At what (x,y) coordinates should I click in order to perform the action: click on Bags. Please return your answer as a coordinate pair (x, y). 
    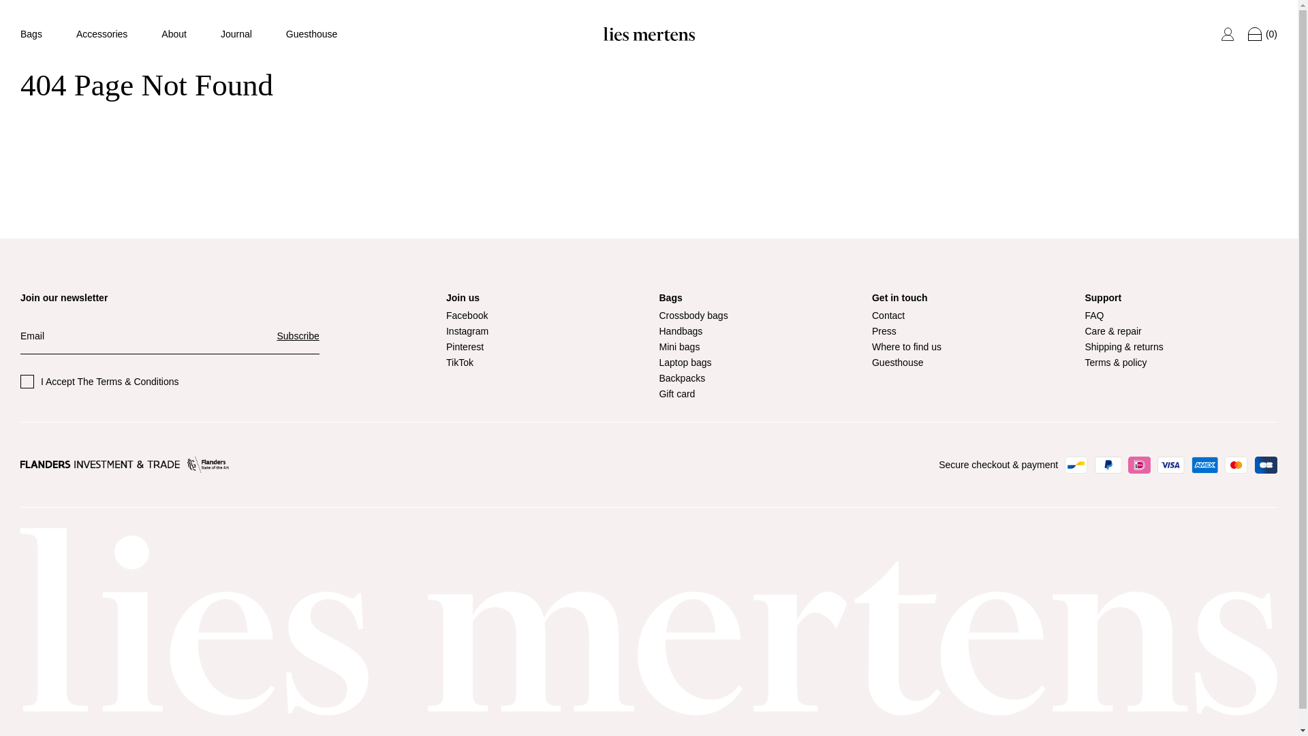
    Looking at the image, I should click on (31, 34).